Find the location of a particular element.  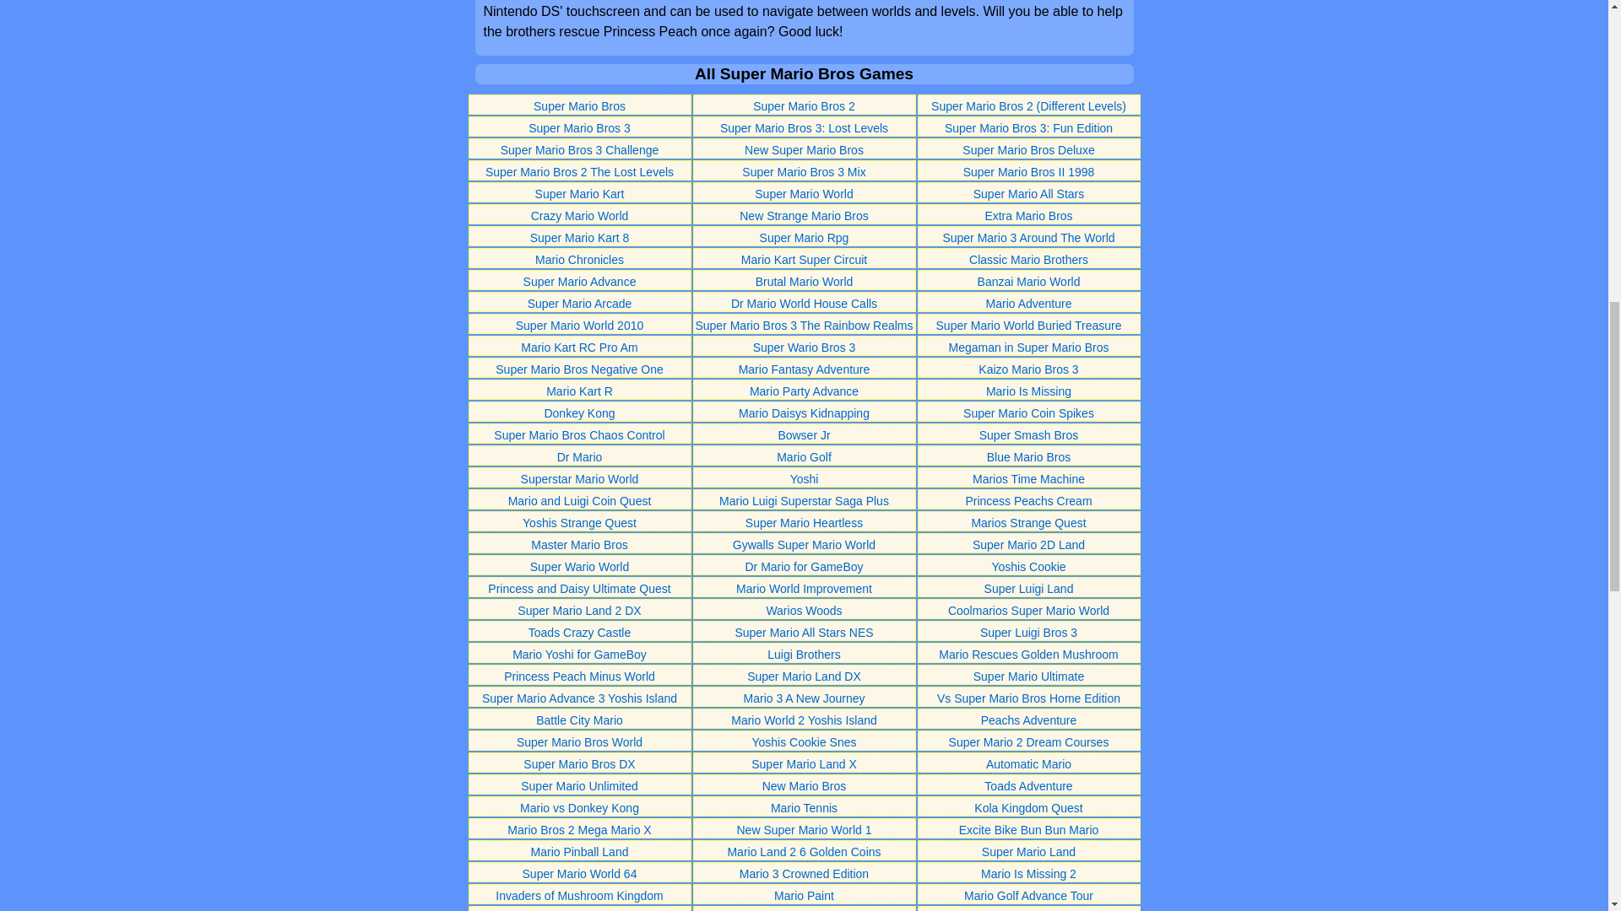

Super Mario Bros 3 Challenge is located at coordinates (580, 149).